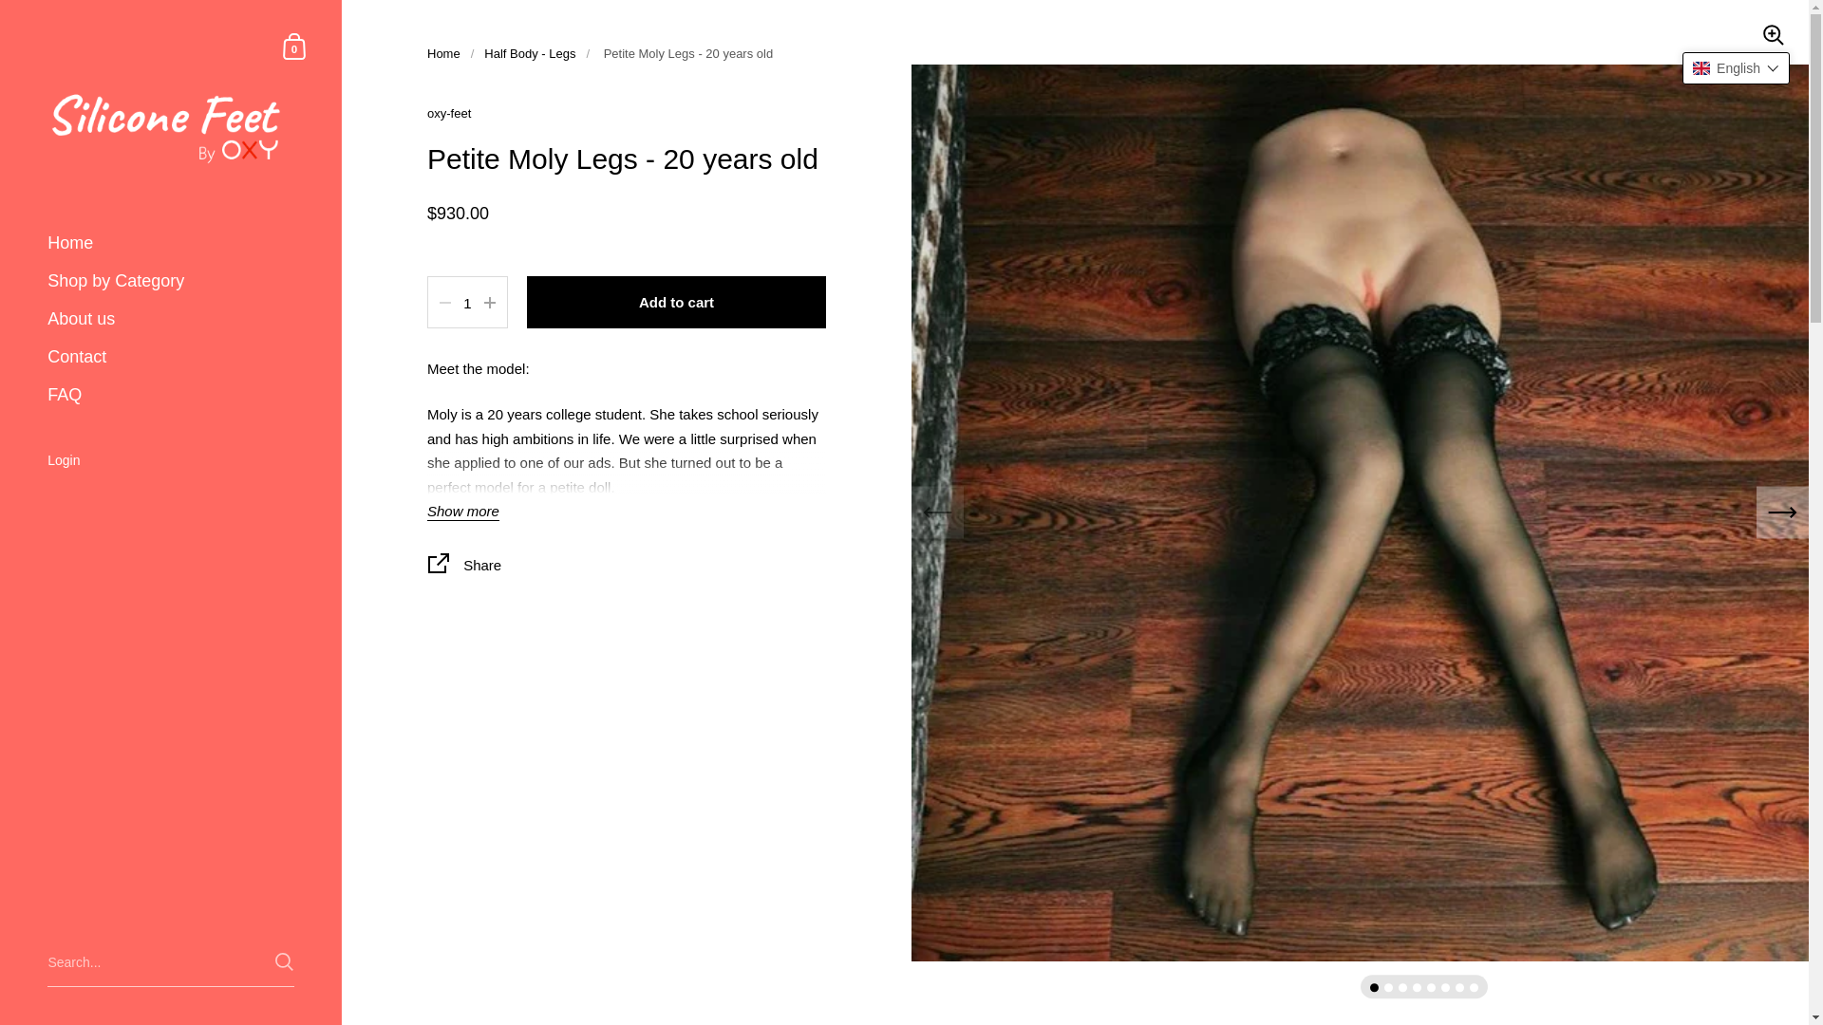  What do you see at coordinates (171, 243) in the screenshot?
I see `Home` at bounding box center [171, 243].